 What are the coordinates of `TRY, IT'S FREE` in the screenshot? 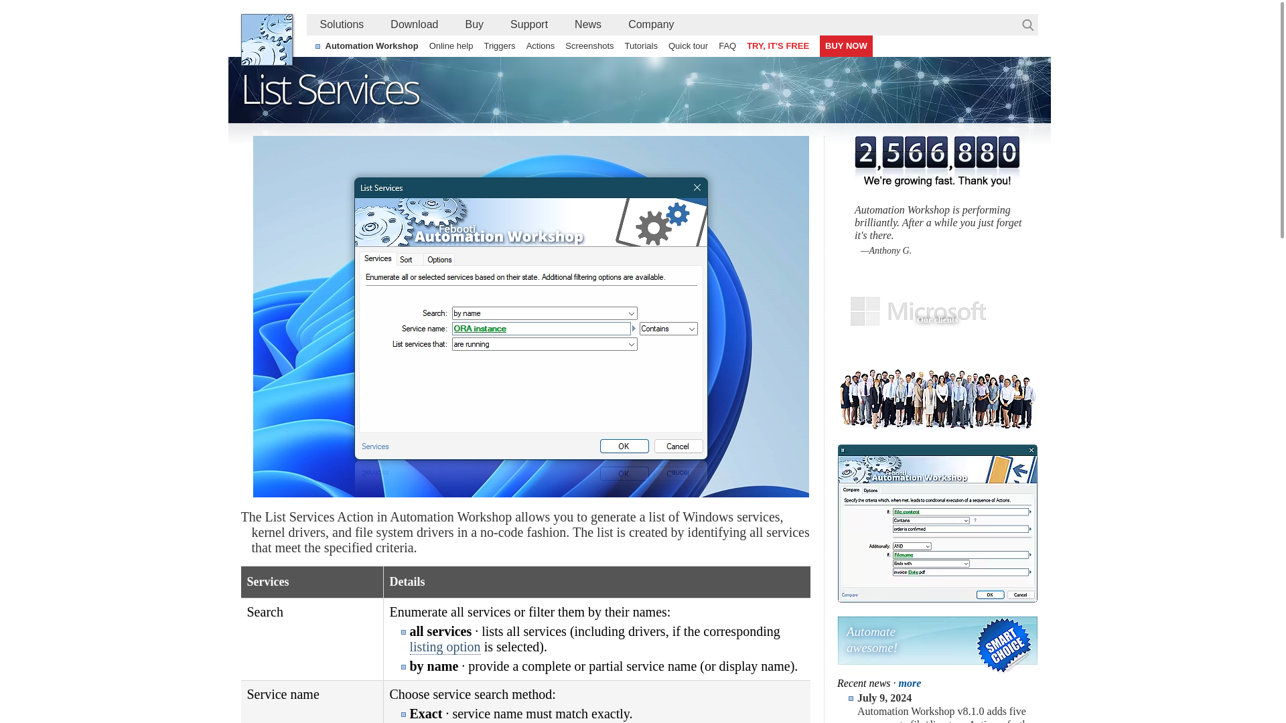 It's located at (778, 46).